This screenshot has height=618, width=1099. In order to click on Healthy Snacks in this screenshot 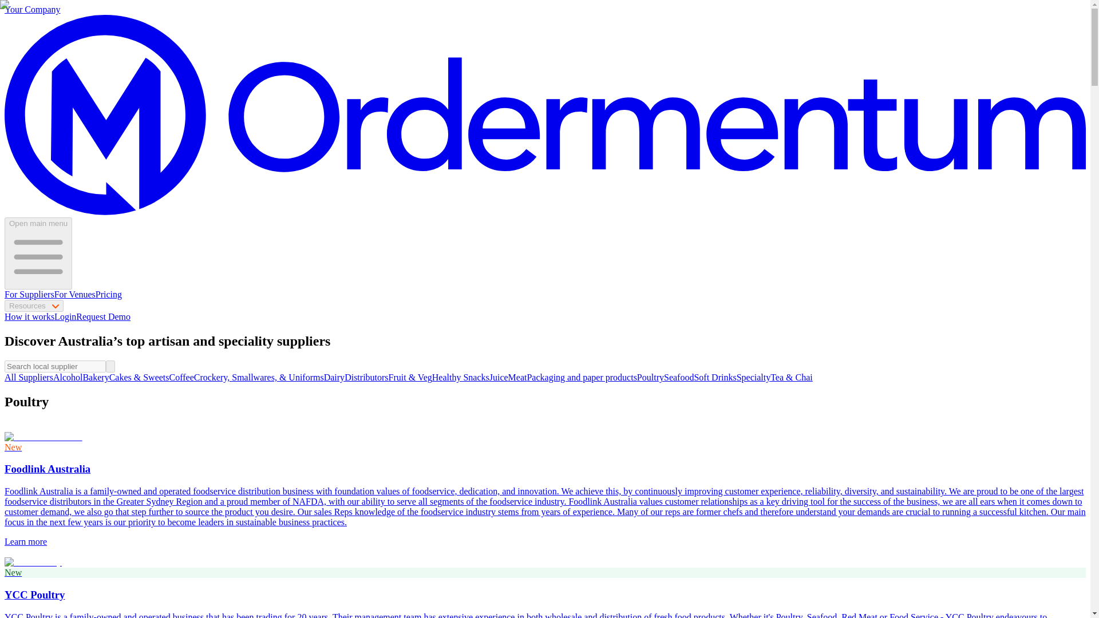, I will do `click(460, 378)`.